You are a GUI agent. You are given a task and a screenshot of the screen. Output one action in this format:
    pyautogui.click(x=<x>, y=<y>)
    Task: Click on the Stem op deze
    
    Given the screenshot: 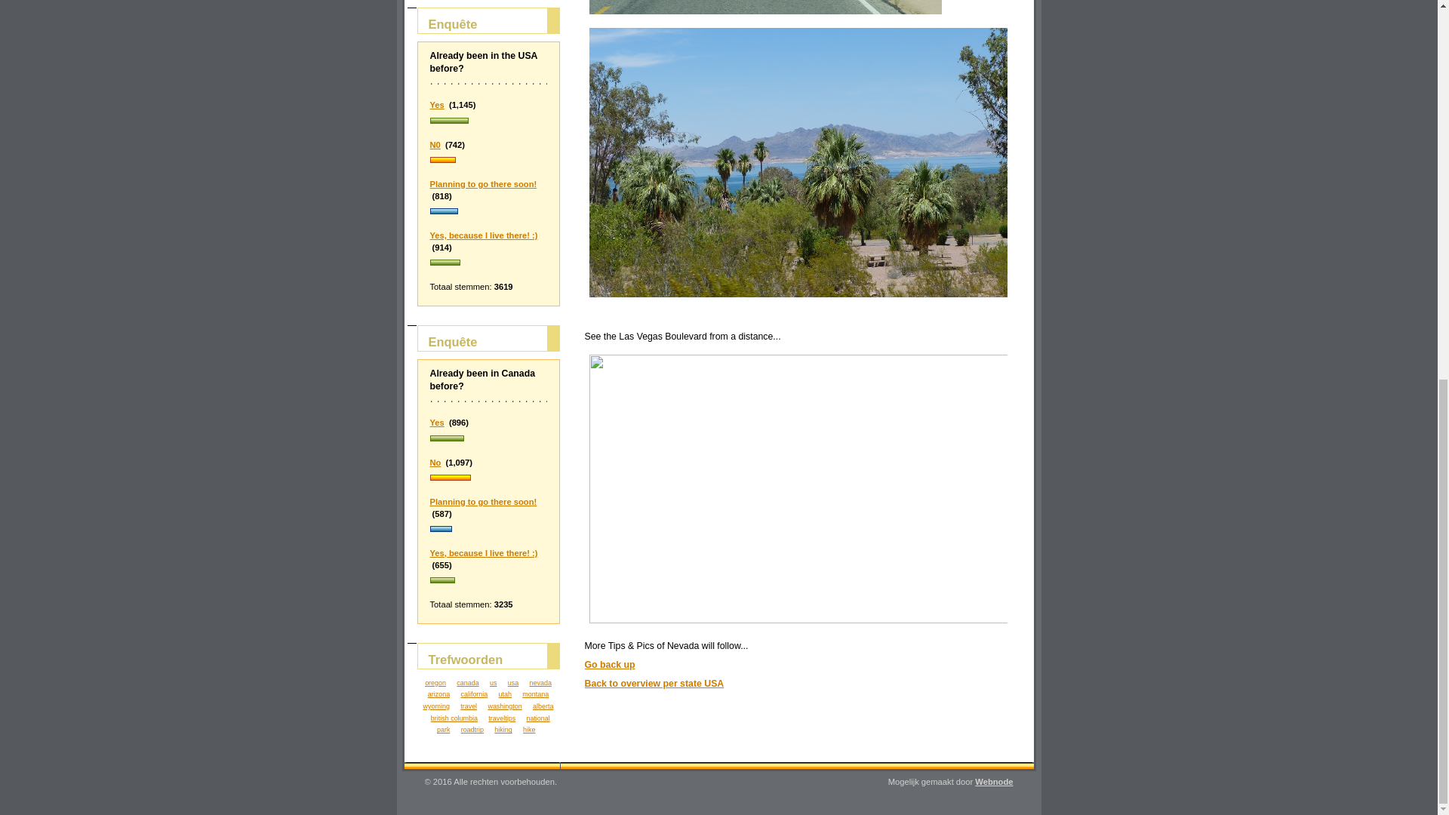 What is the action you would take?
    pyautogui.click(x=489, y=121)
    